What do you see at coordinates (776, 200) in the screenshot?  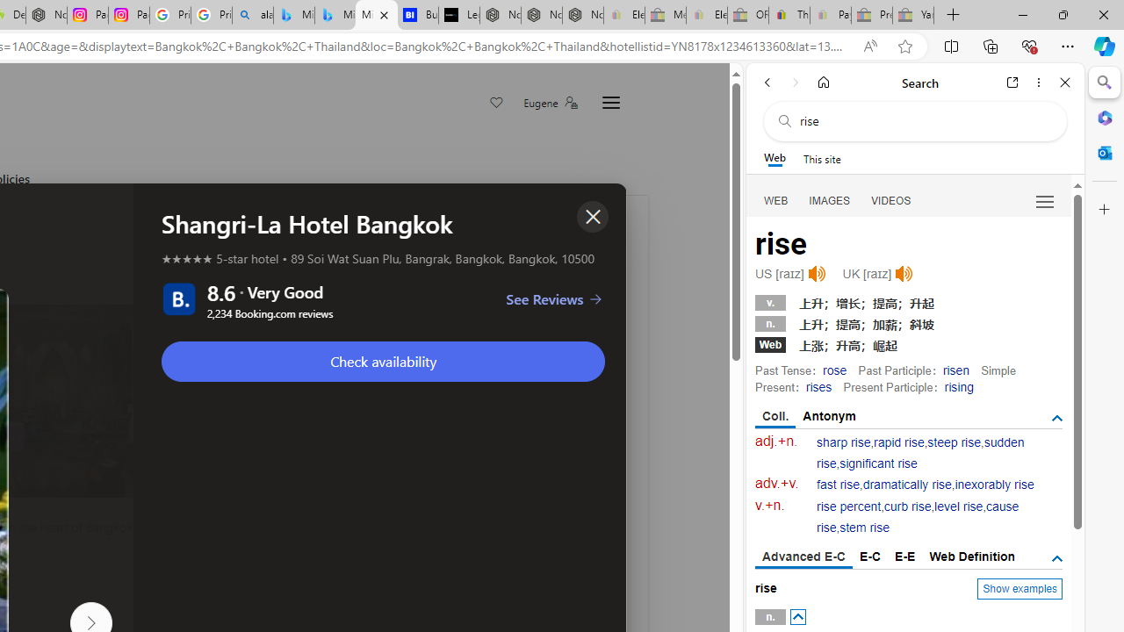 I see `WEB` at bounding box center [776, 200].